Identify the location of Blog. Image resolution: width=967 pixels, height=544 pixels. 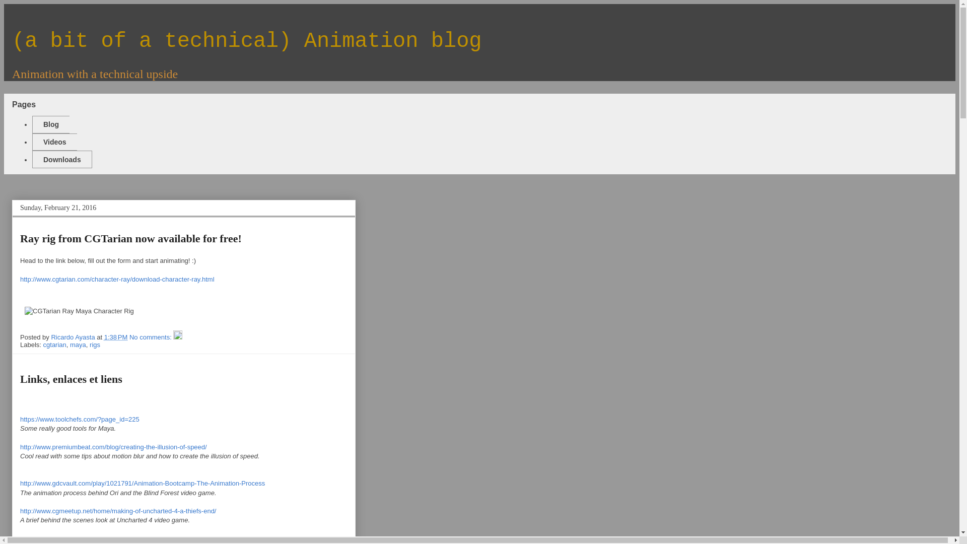
(50, 124).